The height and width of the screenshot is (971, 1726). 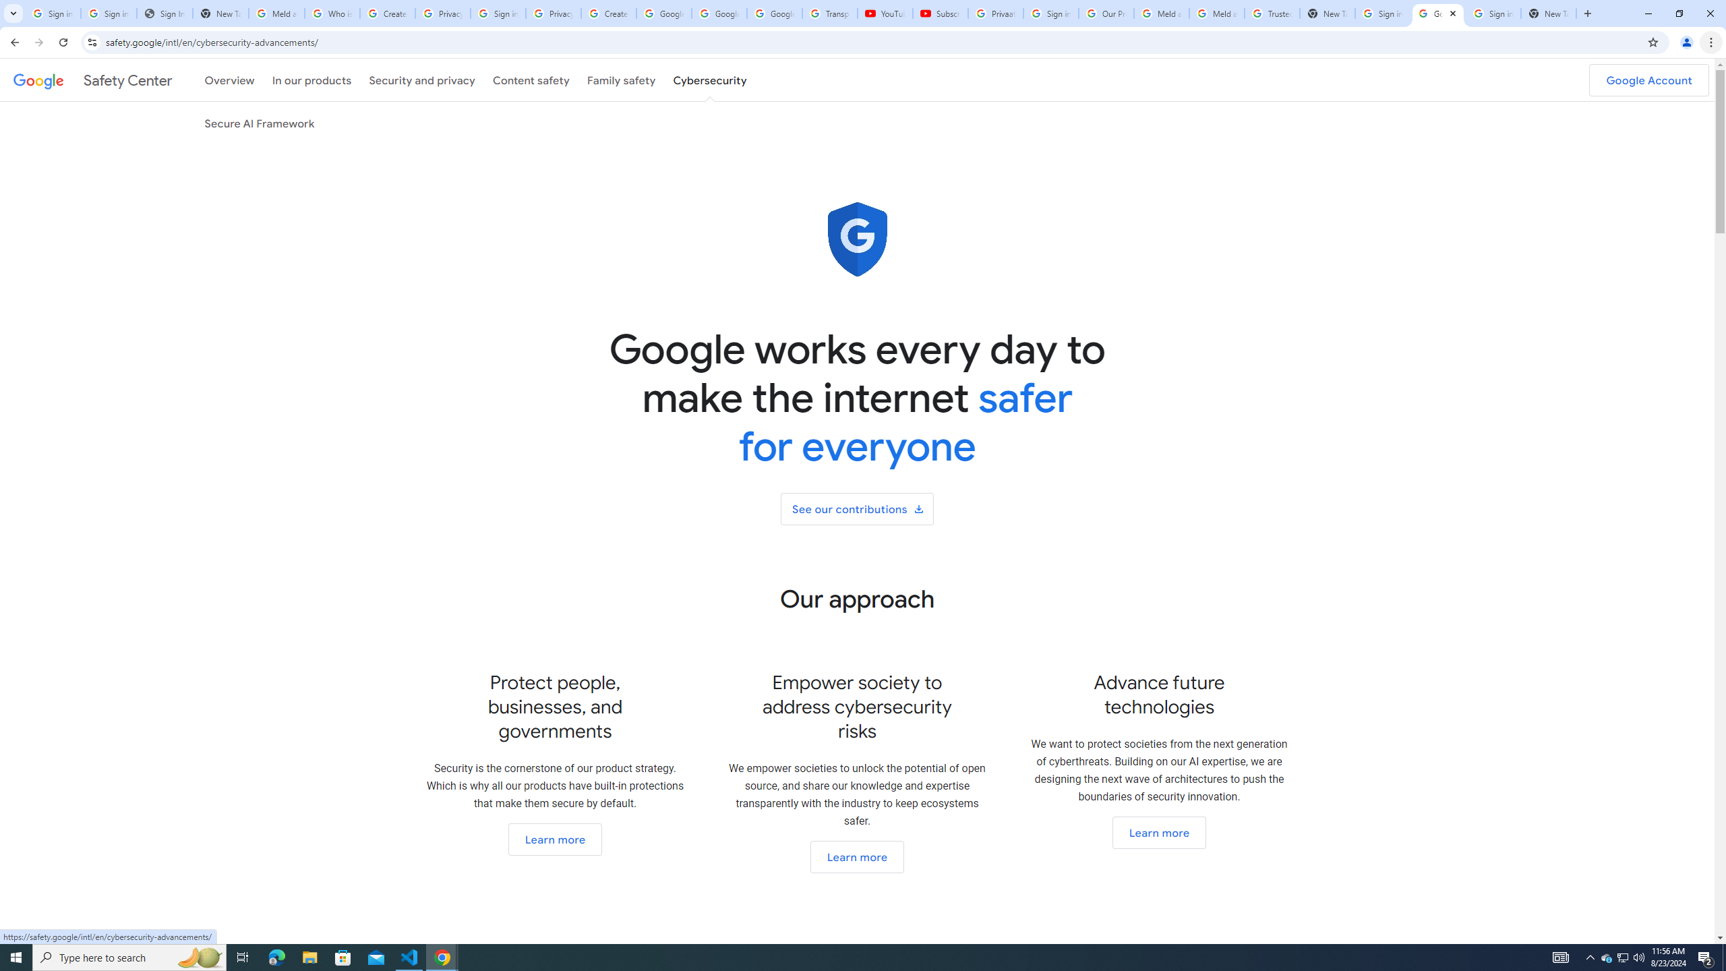 I want to click on Go to our Safety section, so click(x=554, y=839).